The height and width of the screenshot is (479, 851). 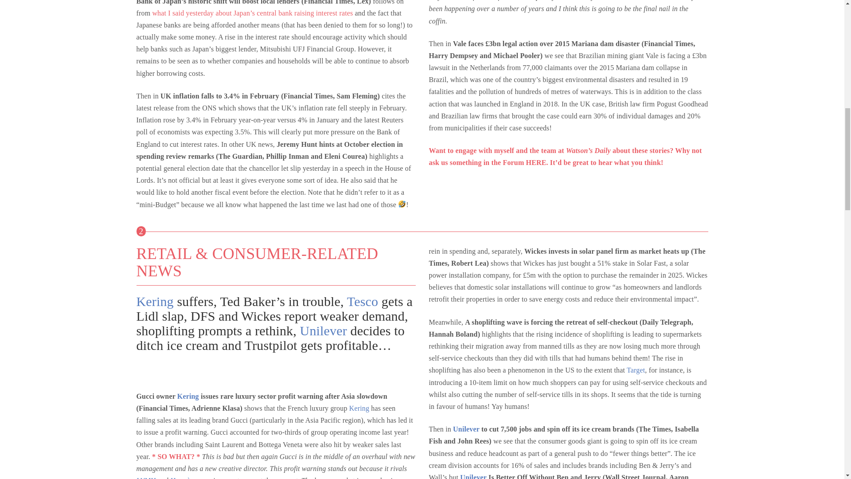 What do you see at coordinates (155, 301) in the screenshot?
I see `Kering` at bounding box center [155, 301].